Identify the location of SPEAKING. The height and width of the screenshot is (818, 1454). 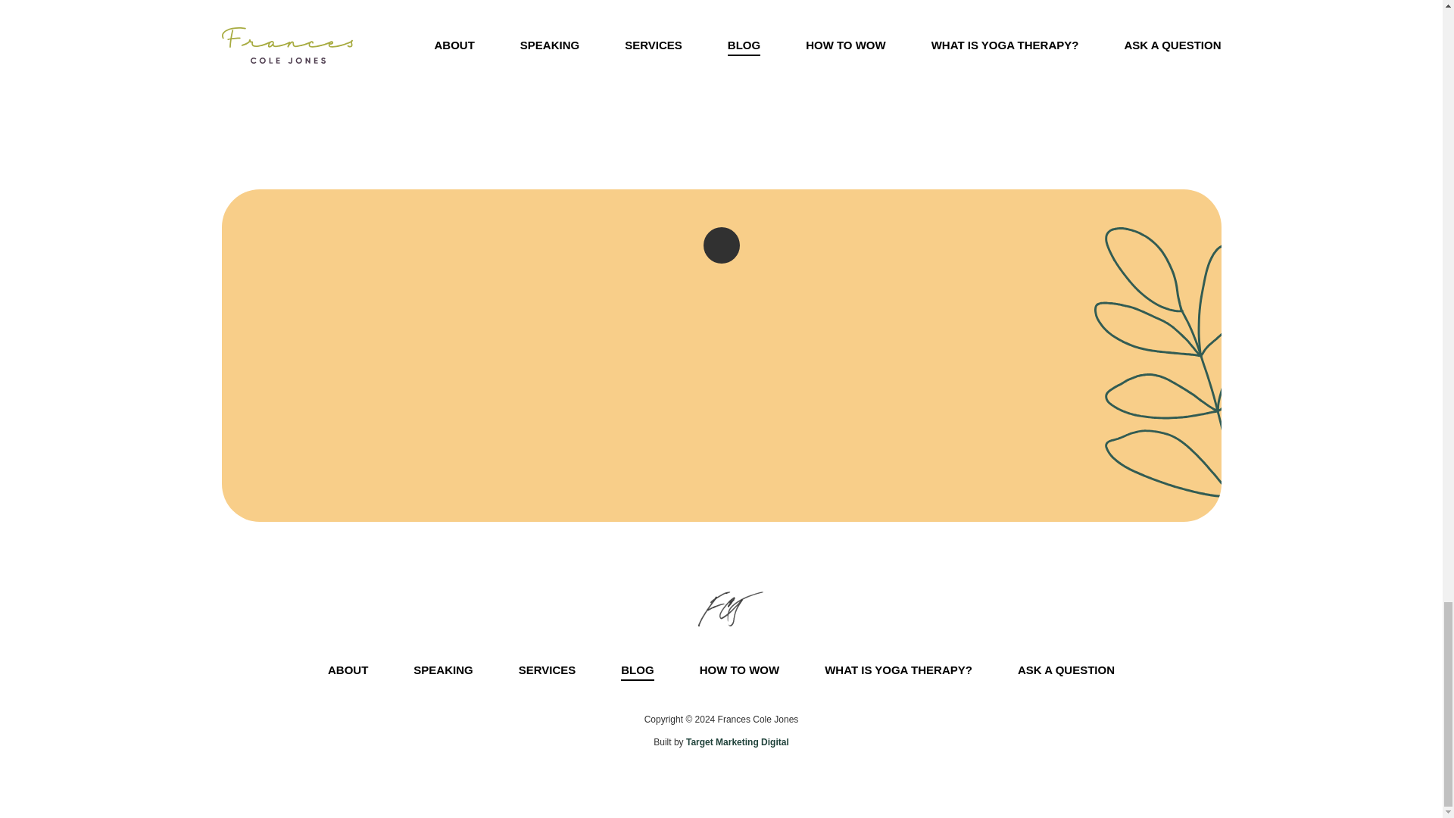
(442, 670).